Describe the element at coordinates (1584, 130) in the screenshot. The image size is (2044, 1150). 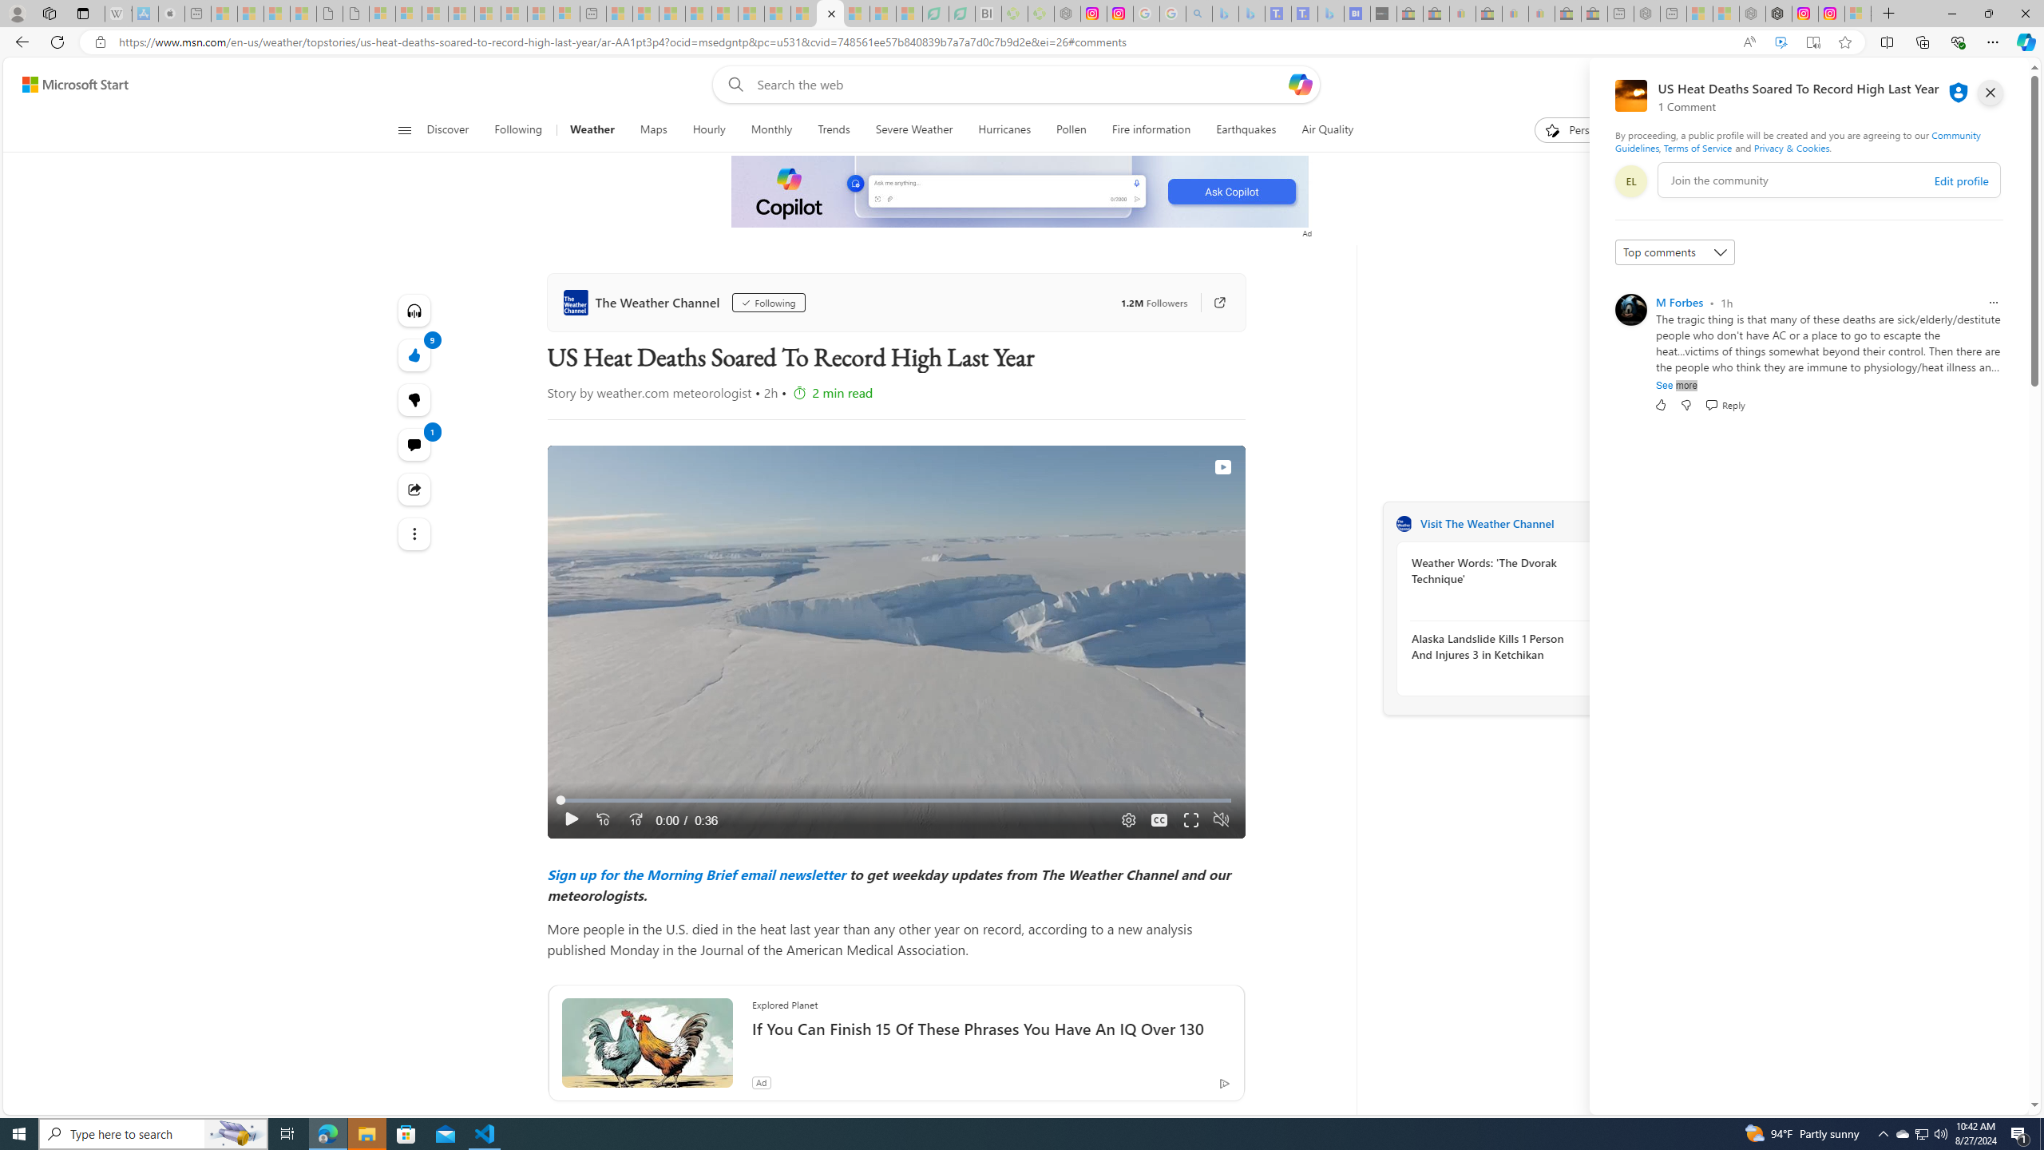
I see `Personalize` at that location.